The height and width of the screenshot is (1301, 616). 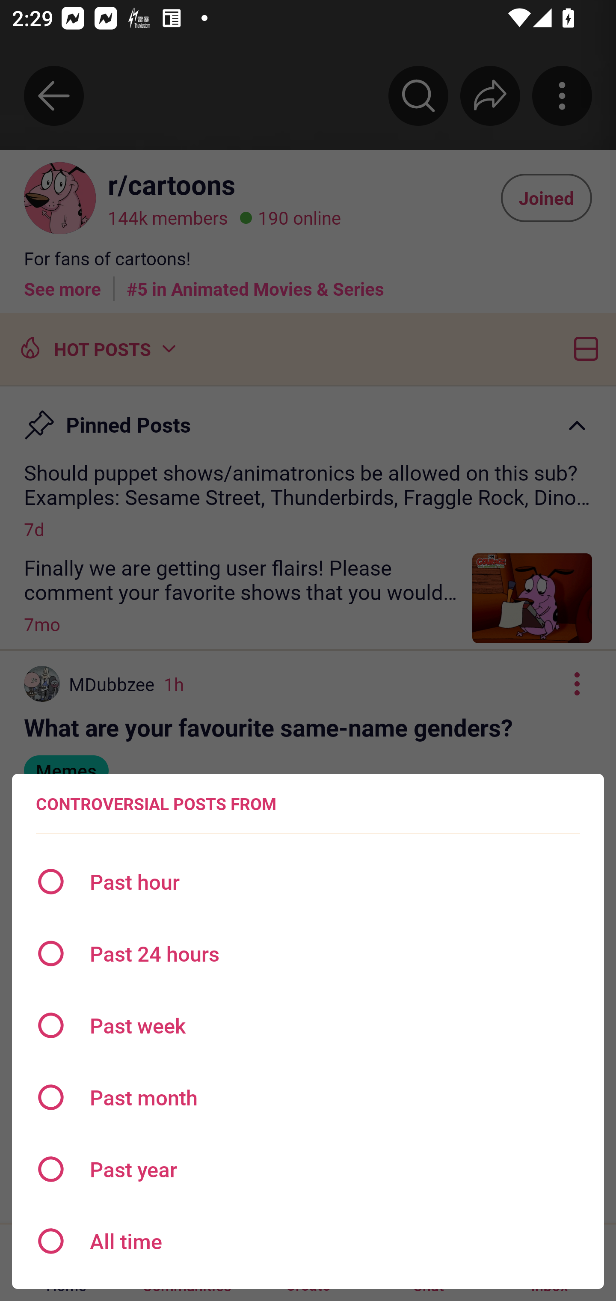 I want to click on CONTROVERSIAL POSTS FROM, so click(x=156, y=804).